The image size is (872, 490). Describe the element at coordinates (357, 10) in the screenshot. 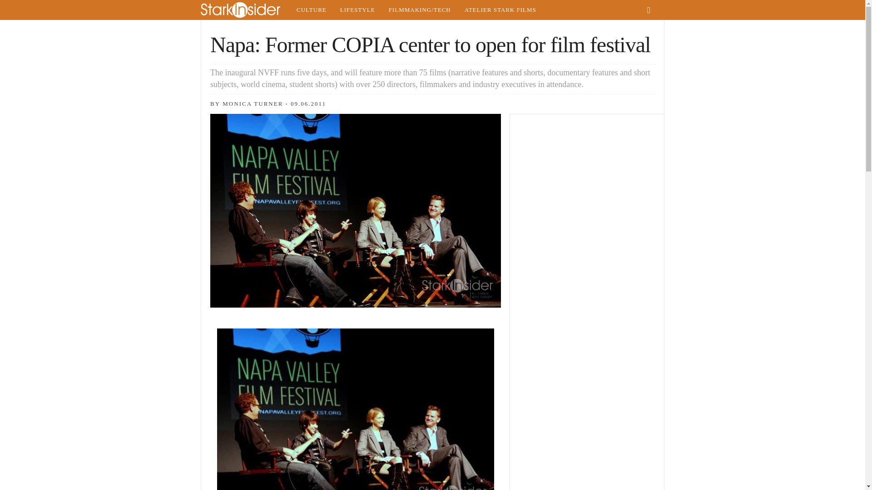

I see `LIFESTYLE` at that location.